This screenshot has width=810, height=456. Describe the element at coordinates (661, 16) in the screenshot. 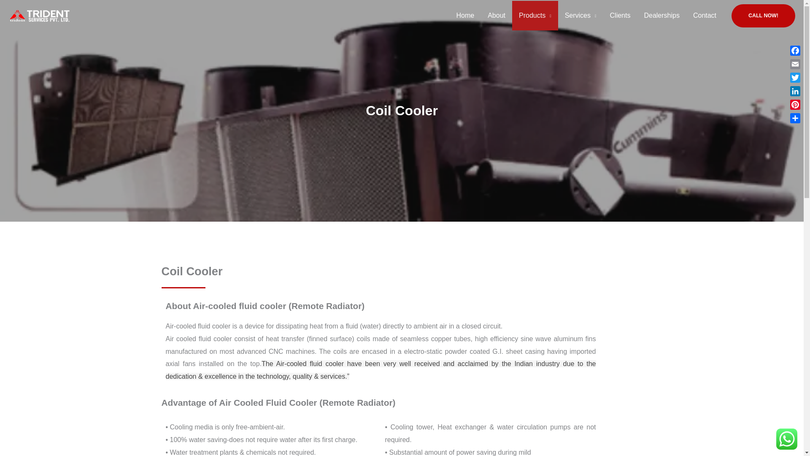

I see `Dealerships` at that location.